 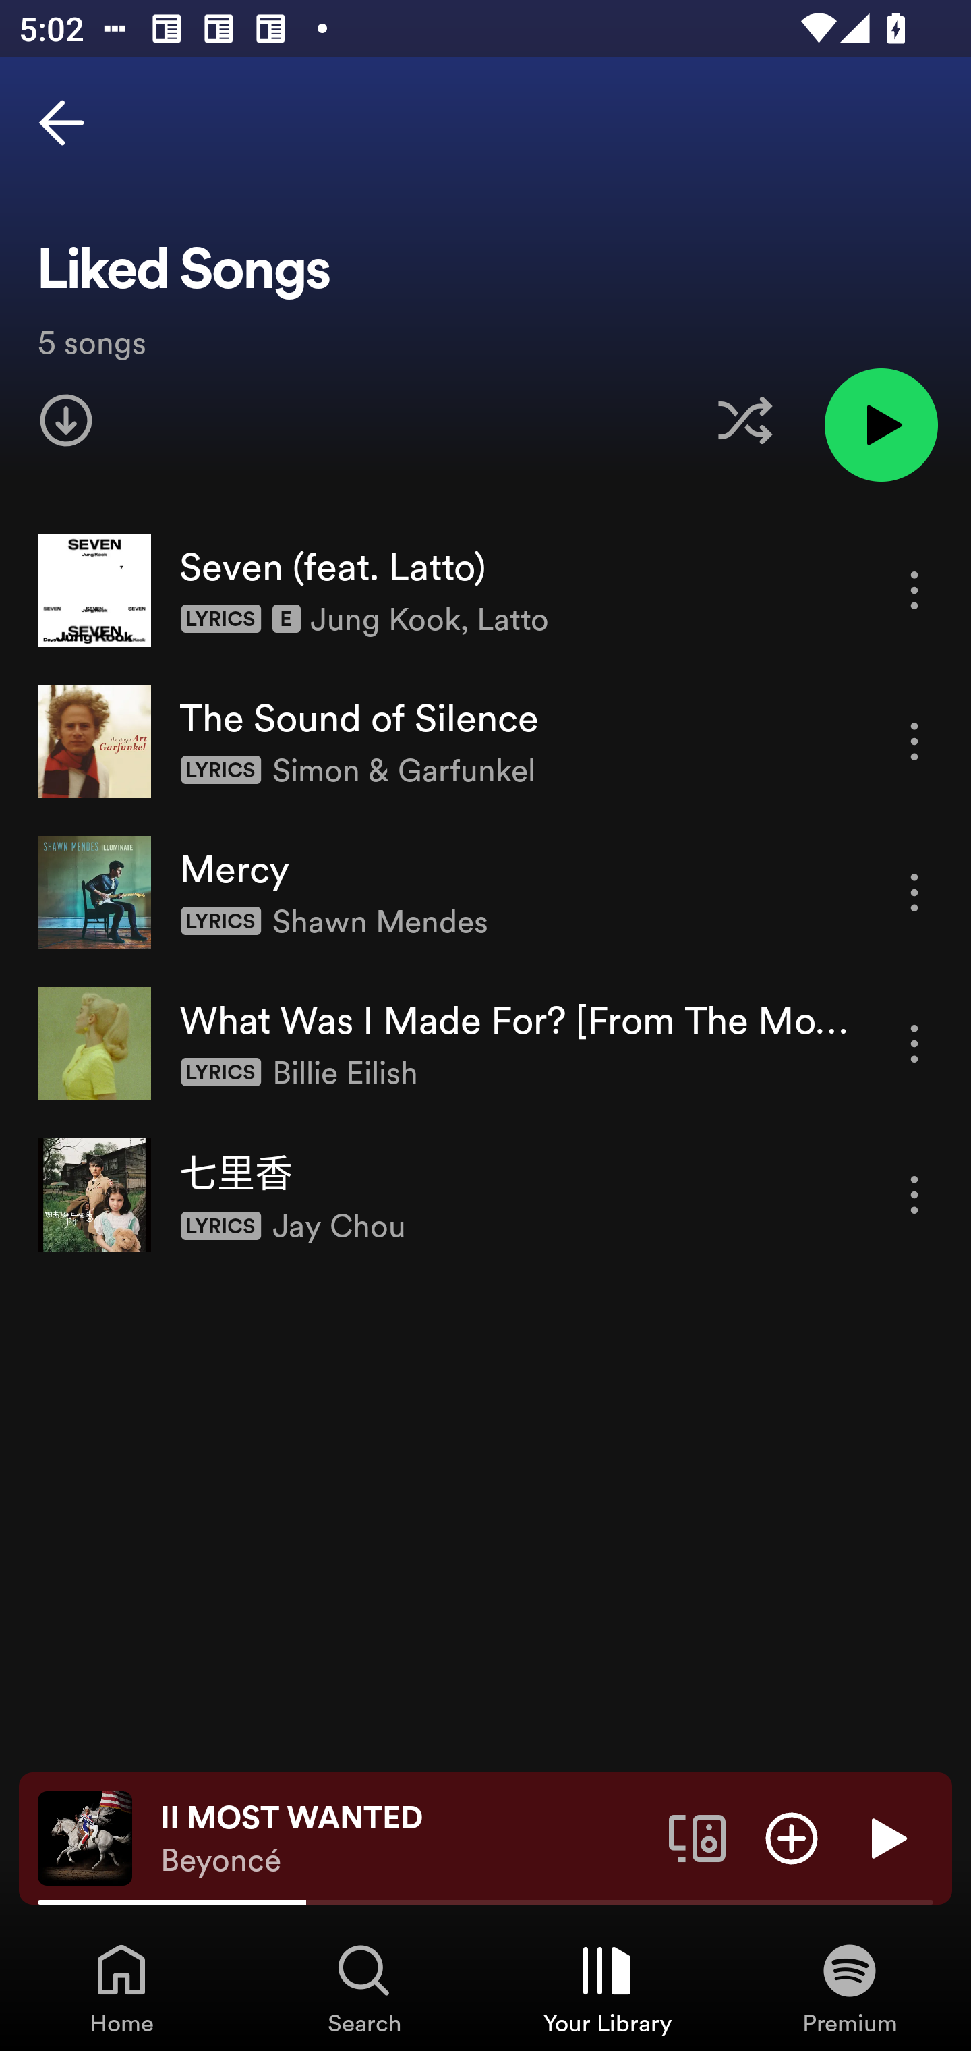 I want to click on More options for song Seven (feat. Latto), so click(x=914, y=590).